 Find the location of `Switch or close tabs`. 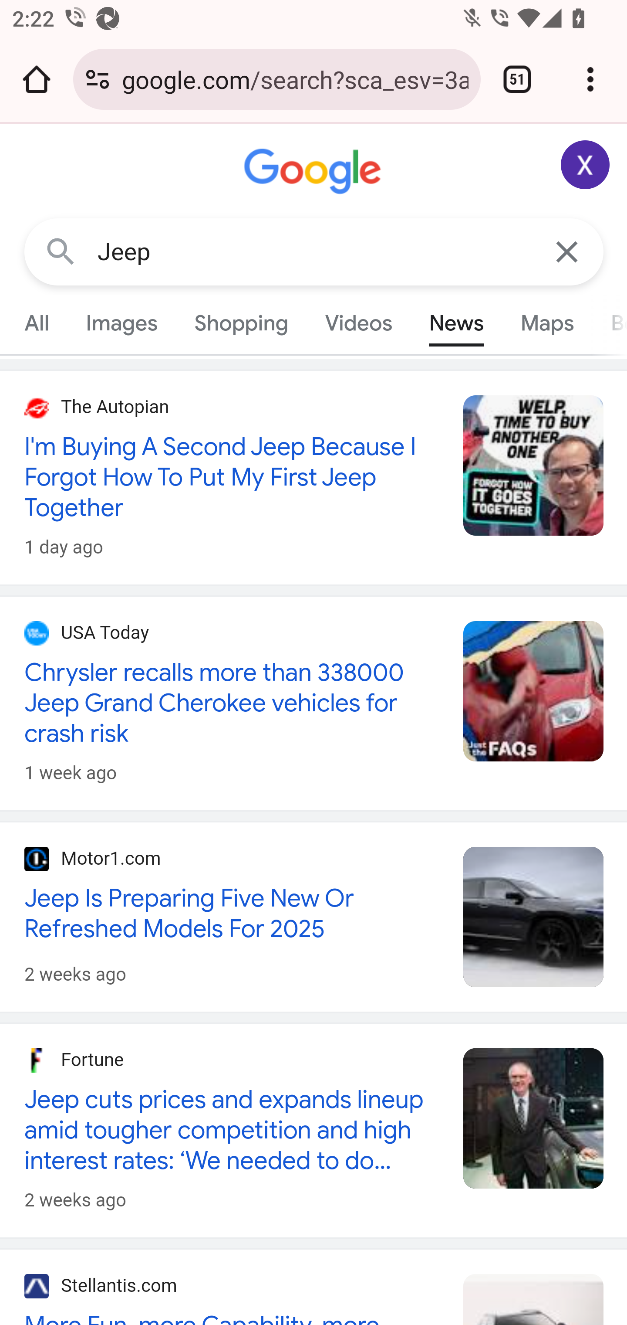

Switch or close tabs is located at coordinates (517, 79).